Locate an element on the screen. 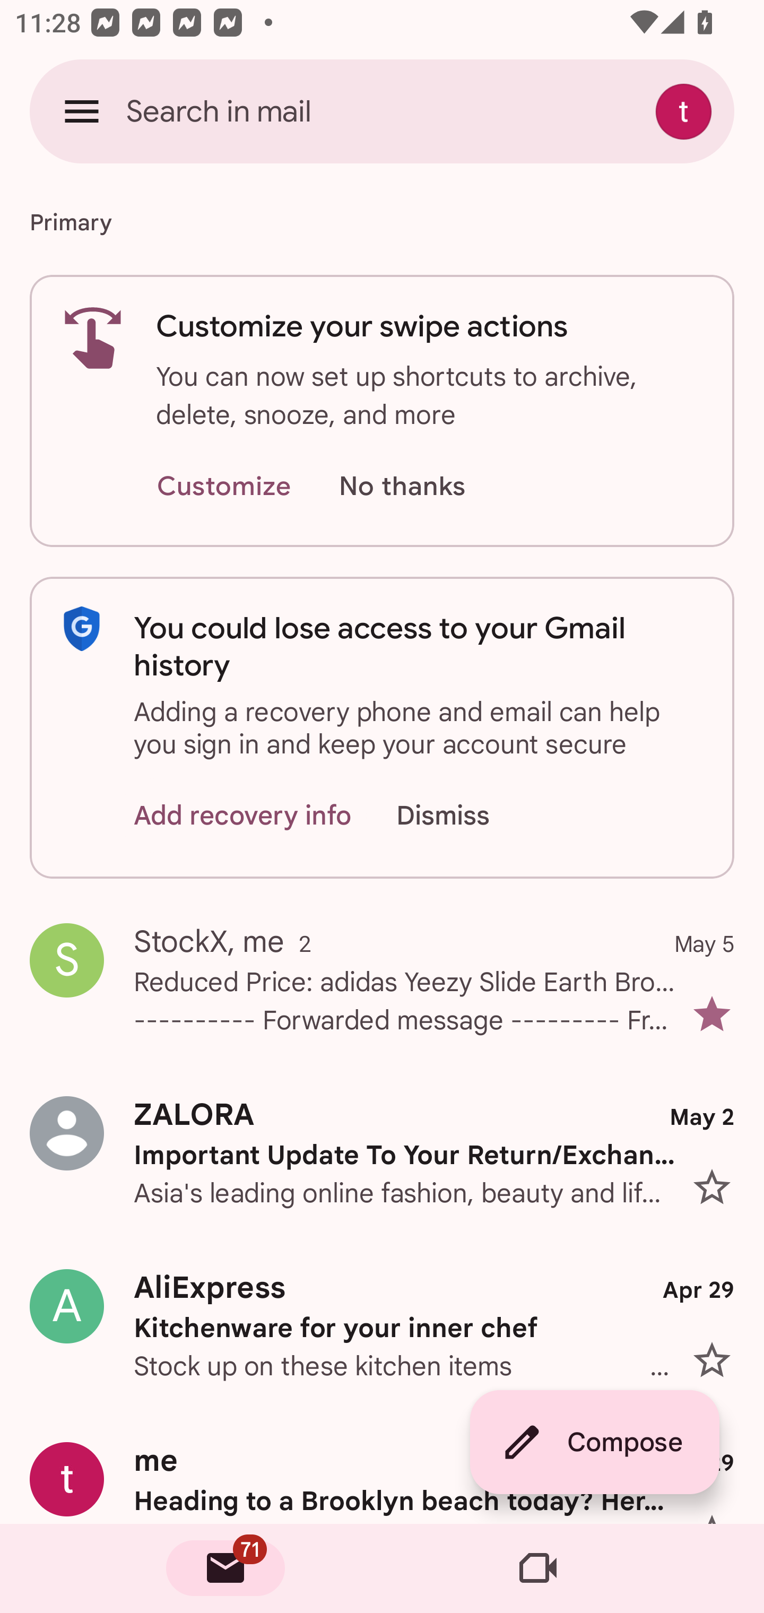 The image size is (764, 1613). No thanks is located at coordinates (402, 487).